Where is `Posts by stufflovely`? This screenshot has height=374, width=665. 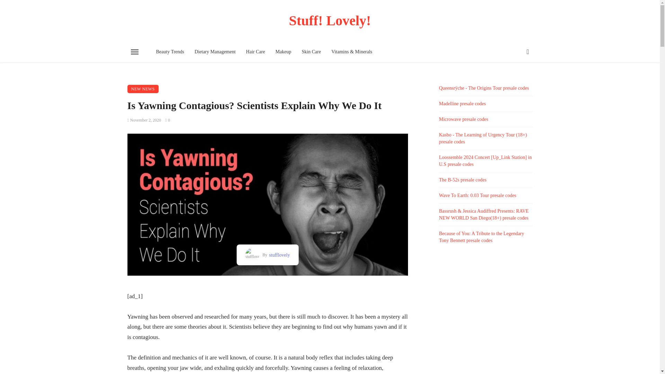 Posts by stufflovely is located at coordinates (278, 255).